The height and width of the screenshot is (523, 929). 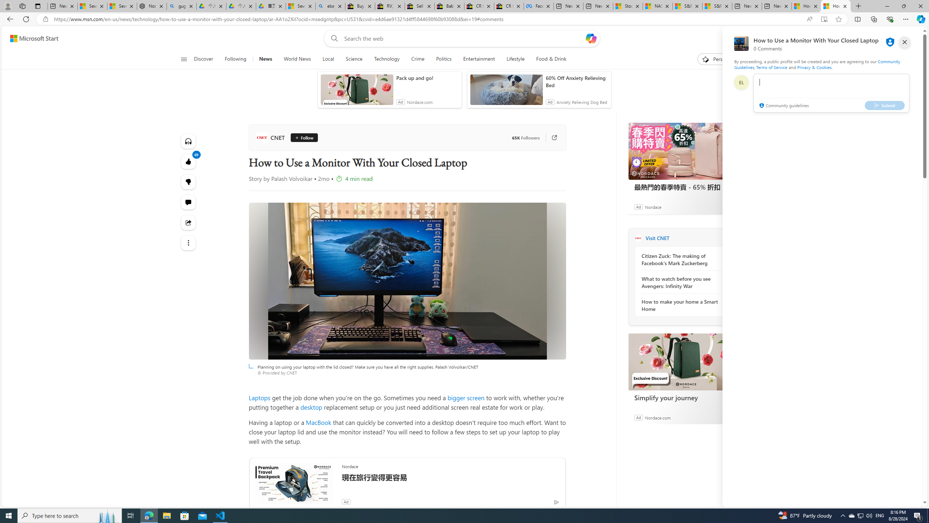 I want to click on Class: button-glyph, so click(x=184, y=59).